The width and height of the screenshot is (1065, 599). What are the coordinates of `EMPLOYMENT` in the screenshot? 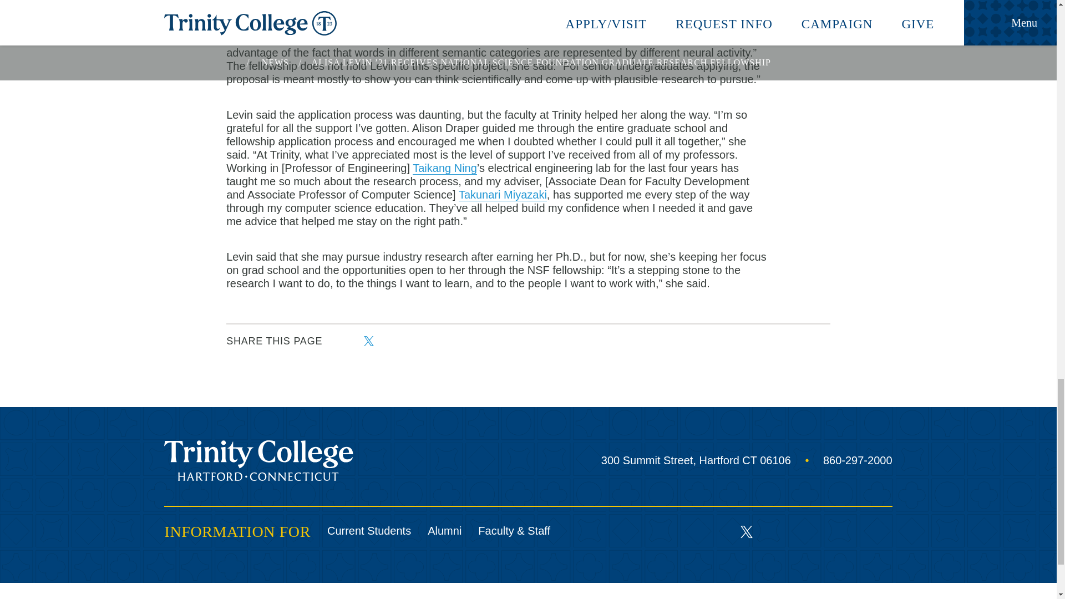 It's located at (392, 595).